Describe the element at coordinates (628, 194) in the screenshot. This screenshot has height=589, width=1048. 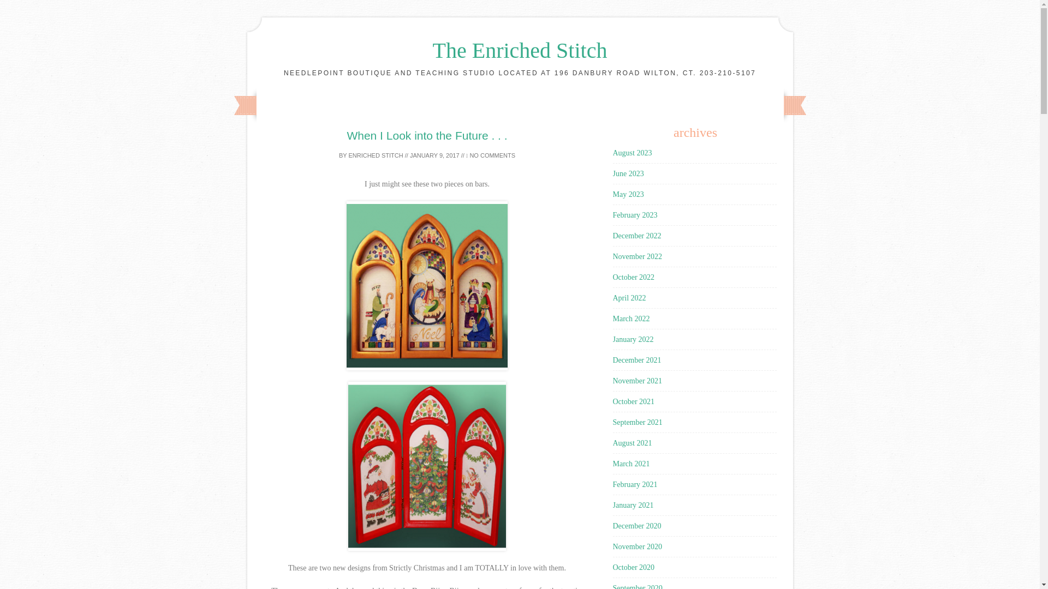
I see `May 2023` at that location.